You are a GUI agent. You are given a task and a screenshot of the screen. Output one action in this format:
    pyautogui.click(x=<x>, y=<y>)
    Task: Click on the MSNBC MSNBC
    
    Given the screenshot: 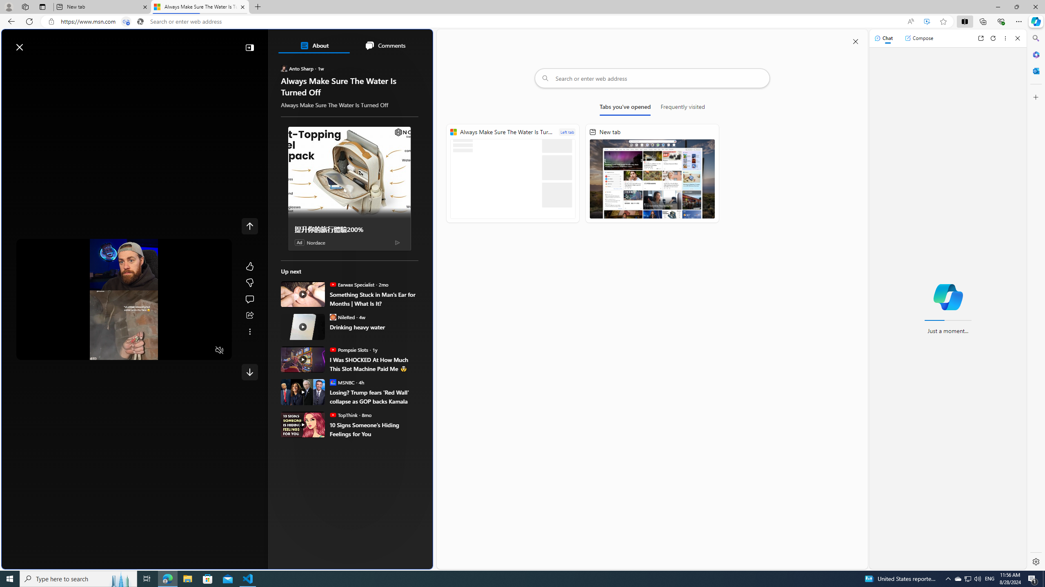 What is the action you would take?
    pyautogui.click(x=342, y=382)
    